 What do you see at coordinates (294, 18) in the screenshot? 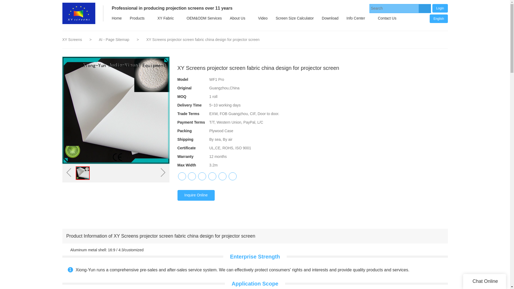
I see `Screen Size Calculator` at bounding box center [294, 18].